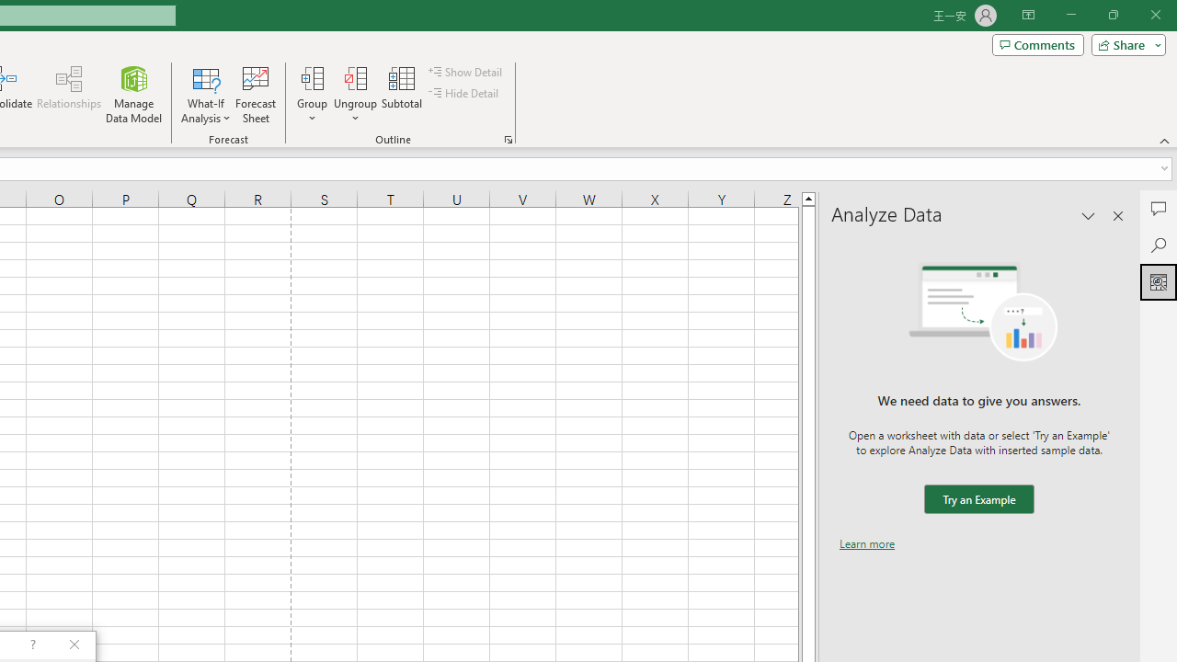 Image resolution: width=1177 pixels, height=662 pixels. What do you see at coordinates (1165, 140) in the screenshot?
I see `Collapse the Ribbon` at bounding box center [1165, 140].